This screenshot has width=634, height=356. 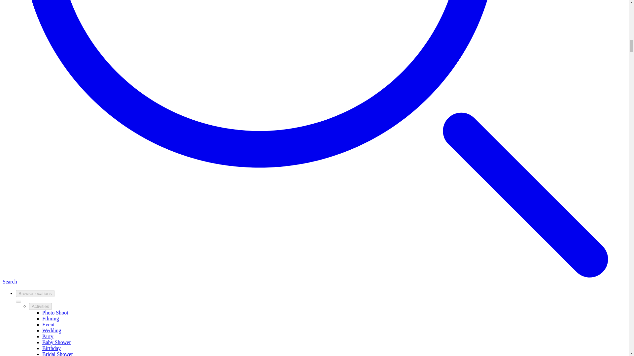 What do you see at coordinates (52, 348) in the screenshot?
I see `Birthday` at bounding box center [52, 348].